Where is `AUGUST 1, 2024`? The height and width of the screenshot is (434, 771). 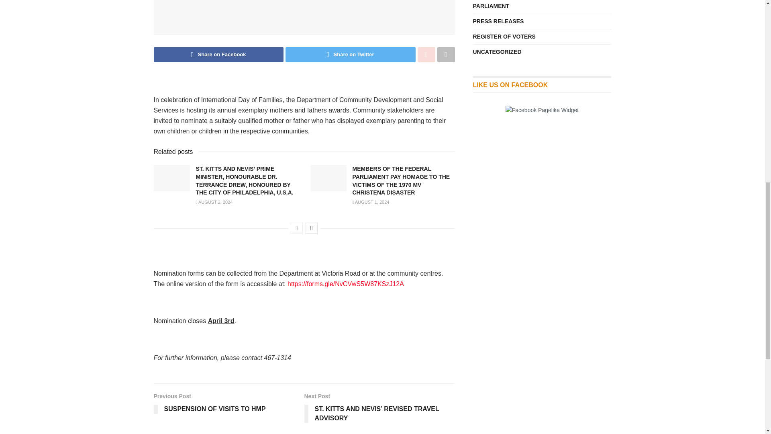 AUGUST 1, 2024 is located at coordinates (371, 202).